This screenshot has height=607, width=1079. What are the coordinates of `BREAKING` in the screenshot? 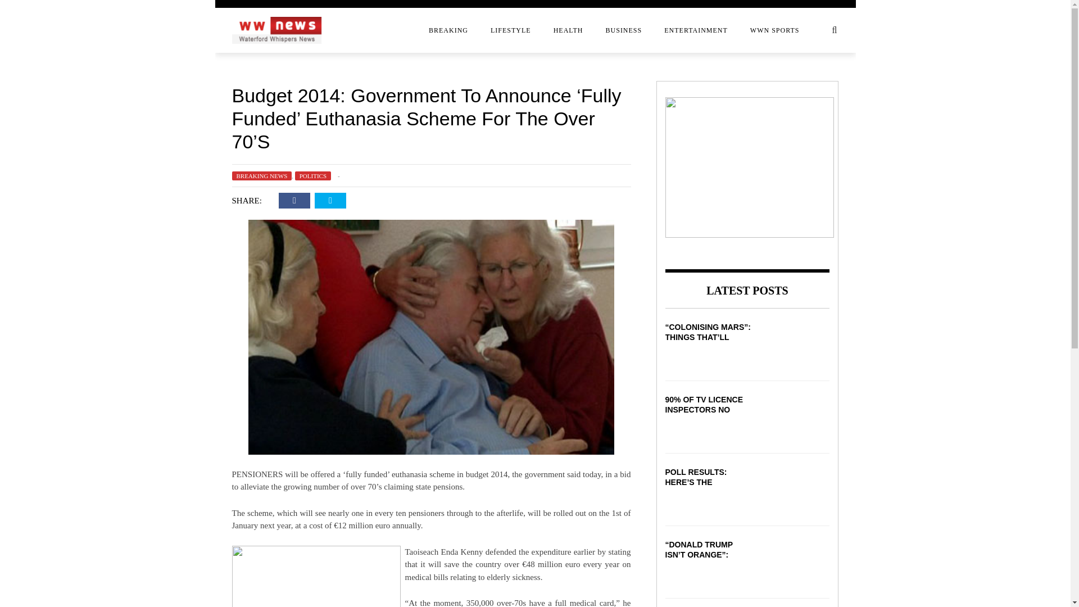 It's located at (448, 30).